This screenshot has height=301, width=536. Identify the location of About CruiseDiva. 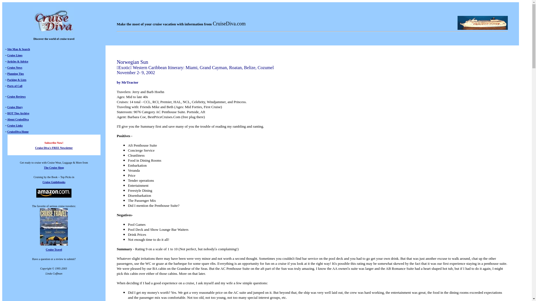
(18, 119).